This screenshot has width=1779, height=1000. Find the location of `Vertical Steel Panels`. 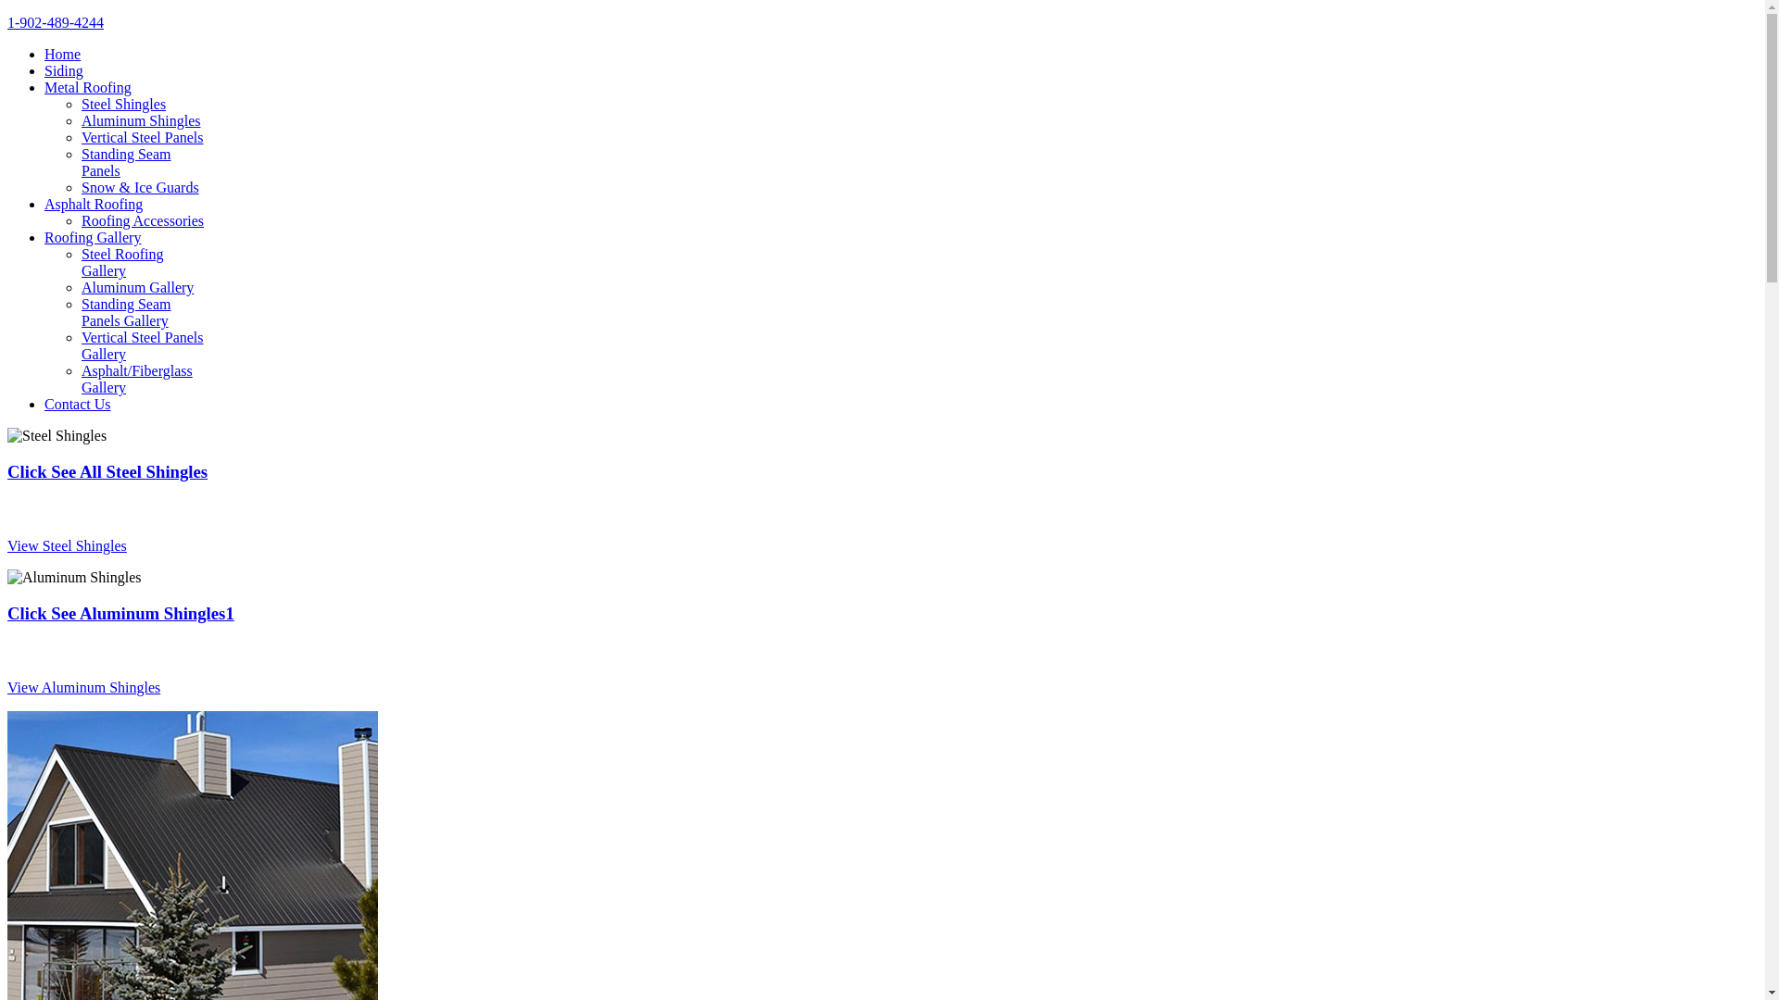

Vertical Steel Panels is located at coordinates (143, 137).